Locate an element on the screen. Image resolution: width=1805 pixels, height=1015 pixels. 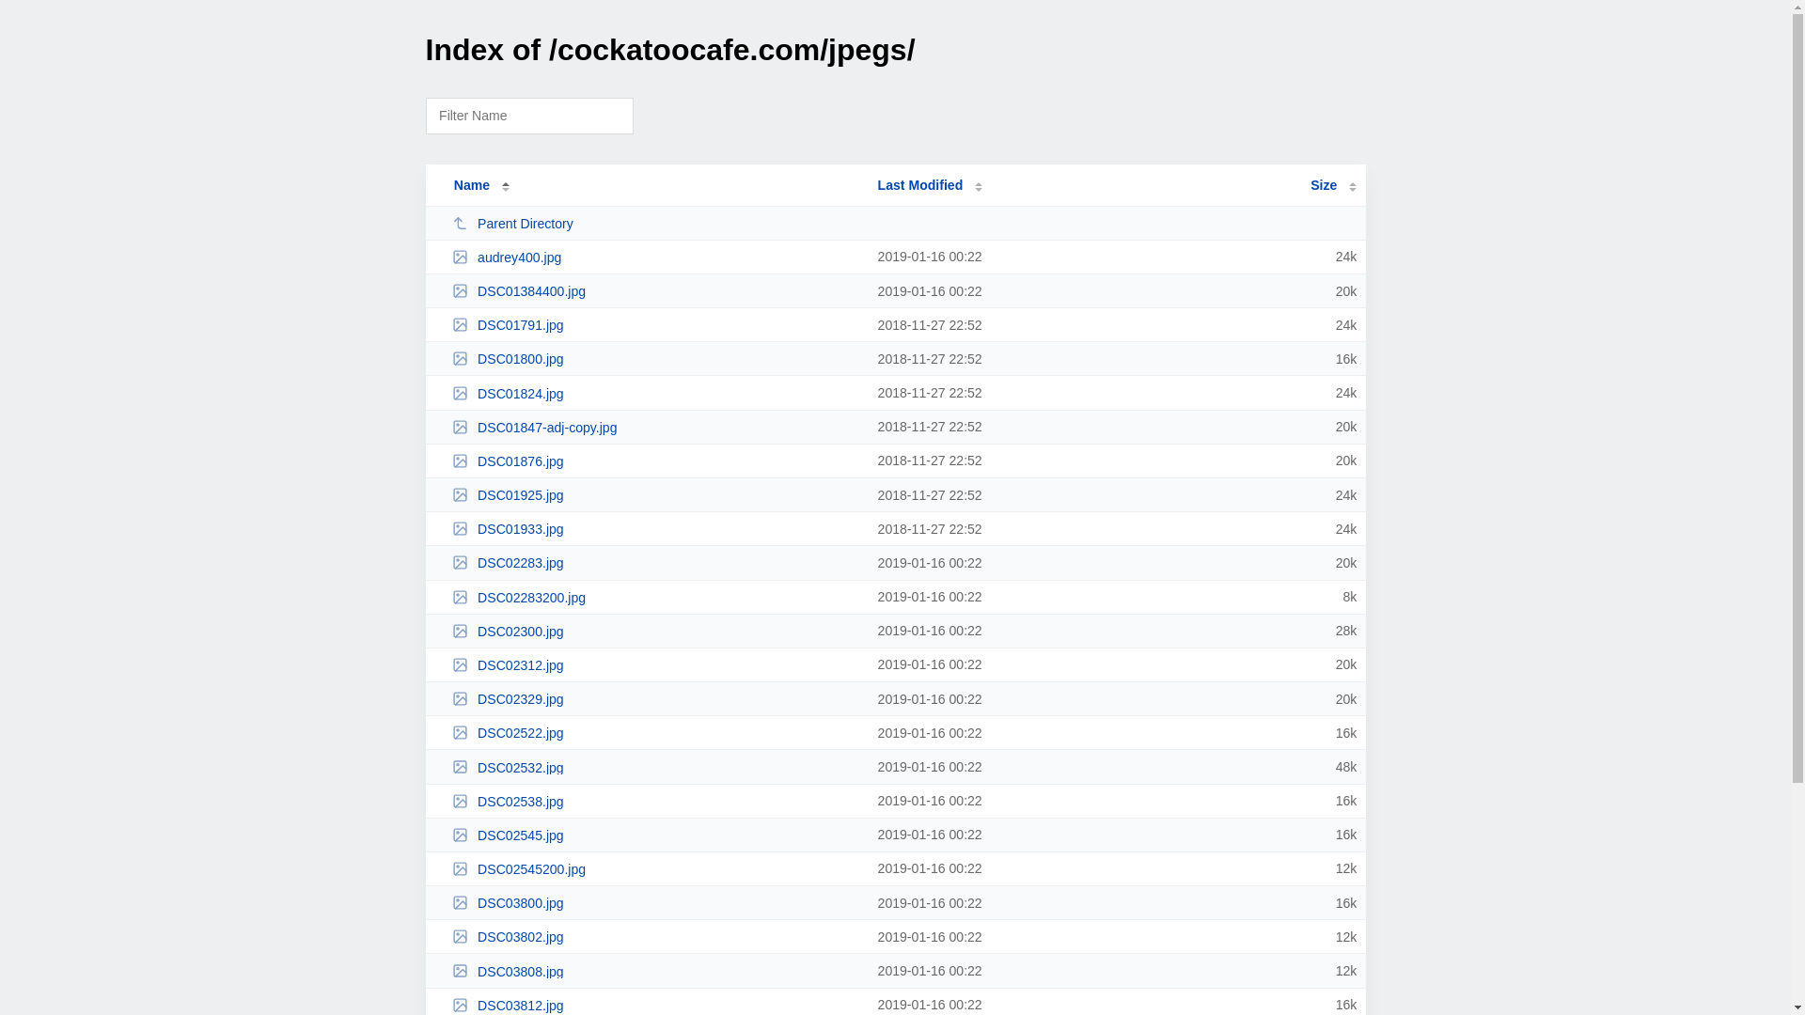
DSC03802.jpg is located at coordinates (656, 936).